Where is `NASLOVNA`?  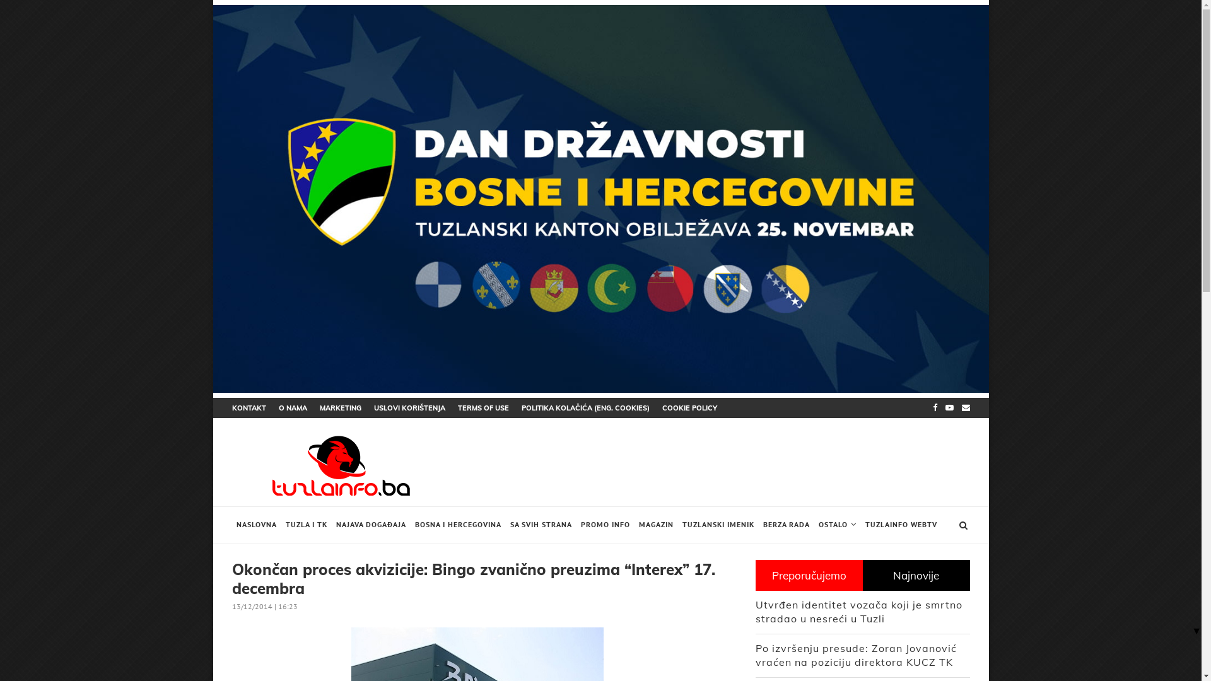 NASLOVNA is located at coordinates (257, 525).